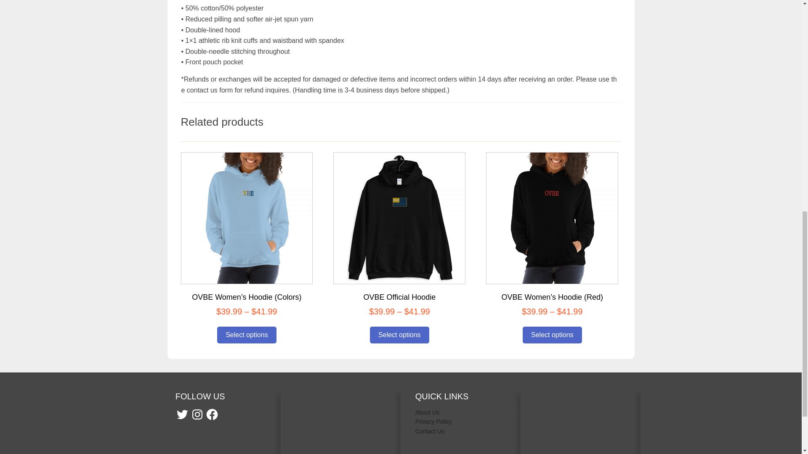 The image size is (808, 454). What do you see at coordinates (247, 335) in the screenshot?
I see `Select options` at bounding box center [247, 335].